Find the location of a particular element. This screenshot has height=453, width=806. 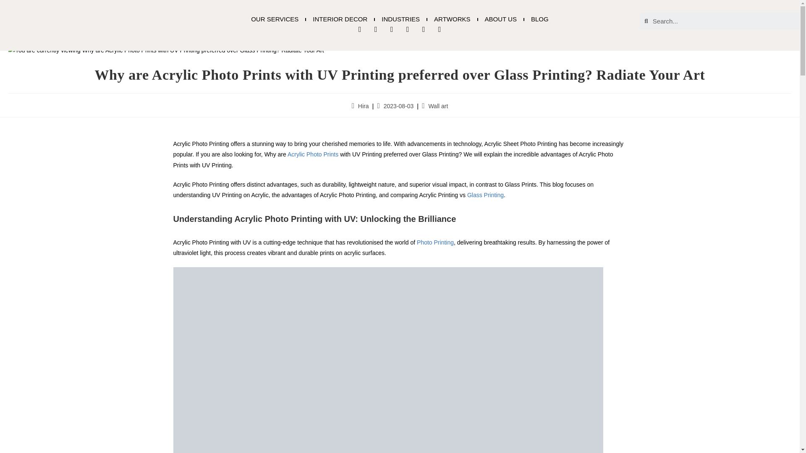

ARTWORKS is located at coordinates (452, 19).